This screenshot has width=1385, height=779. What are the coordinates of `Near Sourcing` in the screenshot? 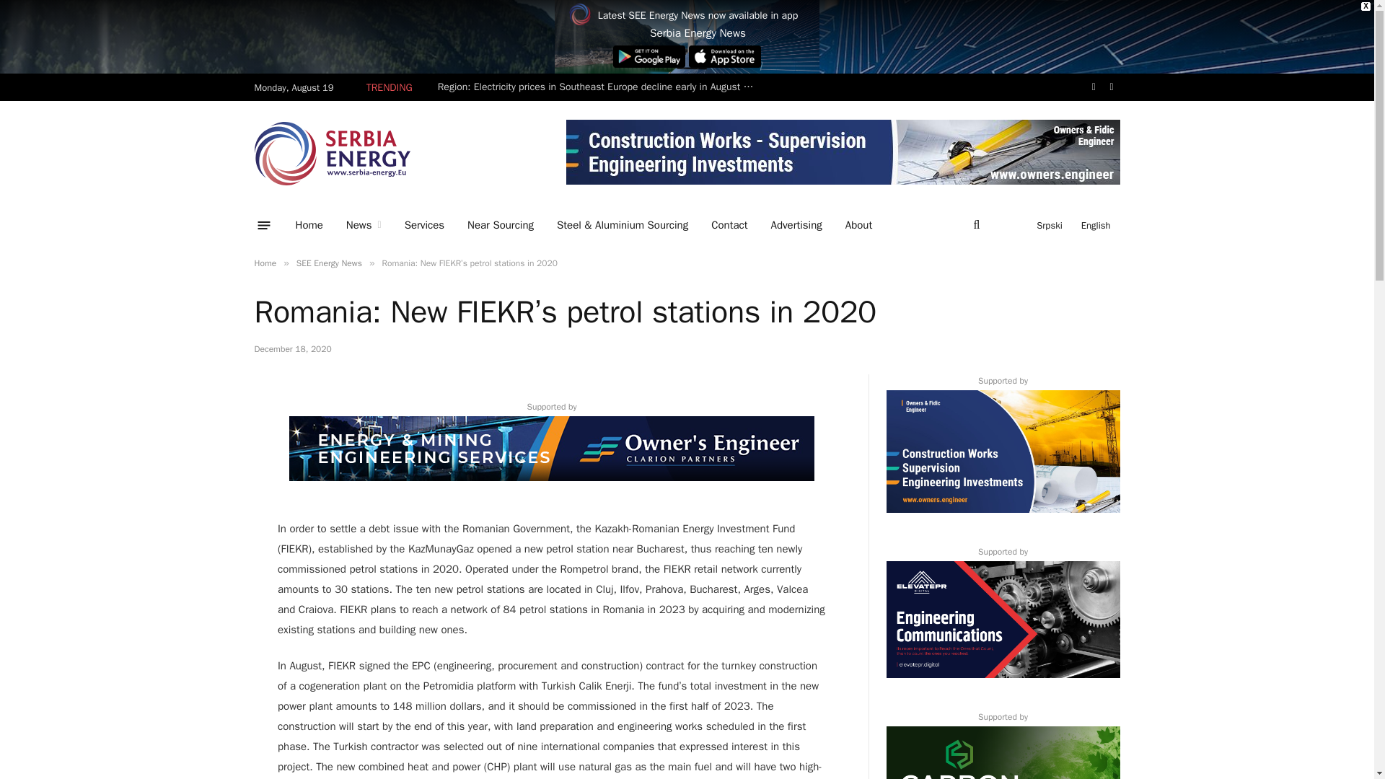 It's located at (501, 225).